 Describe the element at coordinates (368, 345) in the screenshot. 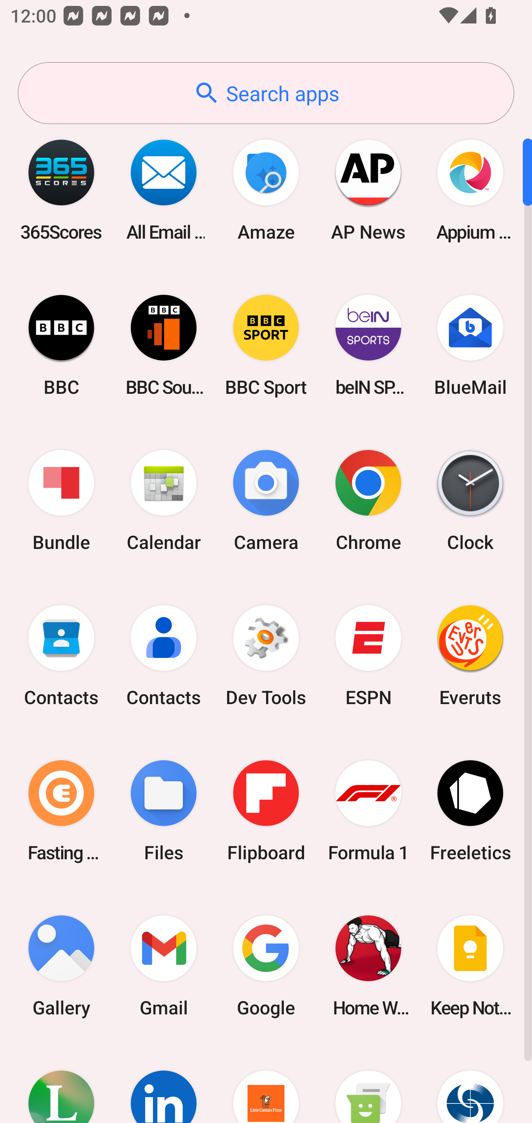

I see `beIN SPORTS` at that location.